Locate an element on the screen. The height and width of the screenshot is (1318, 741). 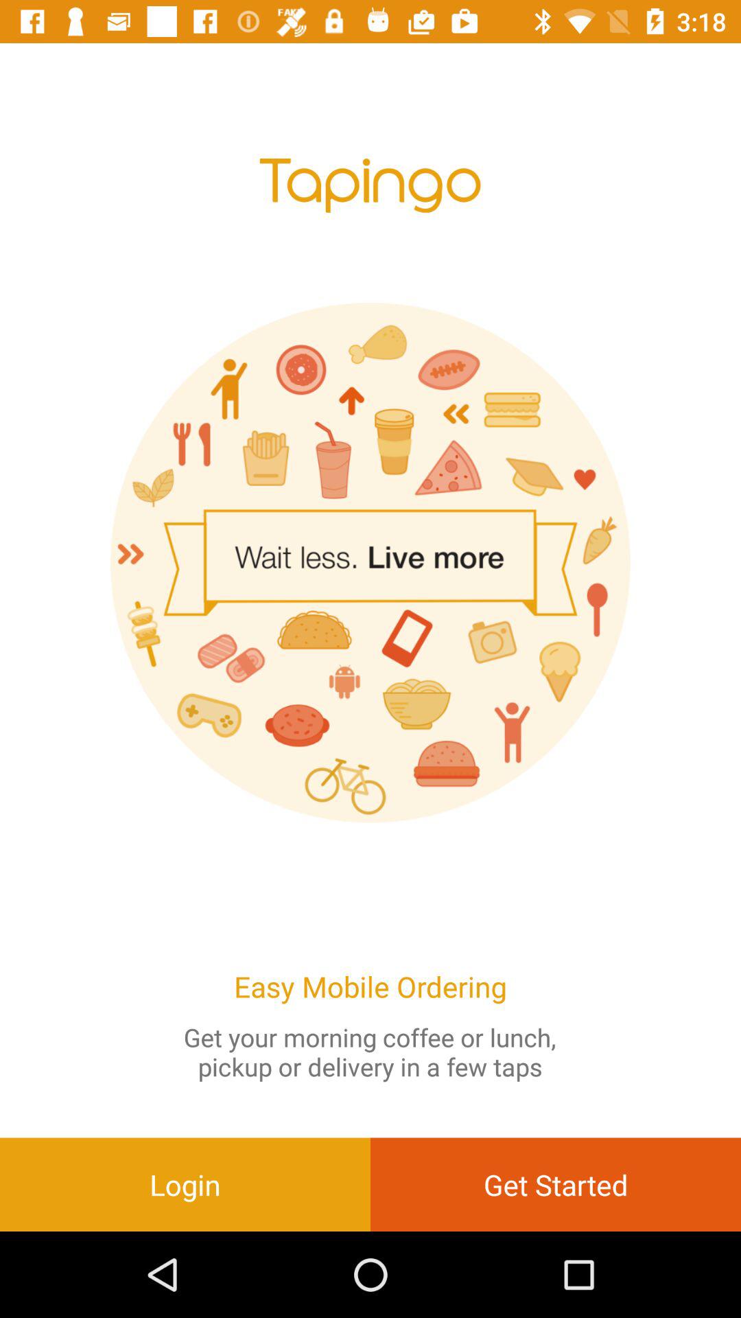
flip to get started item is located at coordinates (556, 1184).